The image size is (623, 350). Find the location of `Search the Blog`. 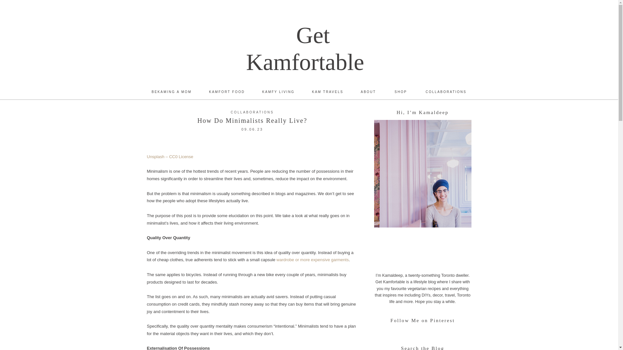

Search the Blog is located at coordinates (422, 345).